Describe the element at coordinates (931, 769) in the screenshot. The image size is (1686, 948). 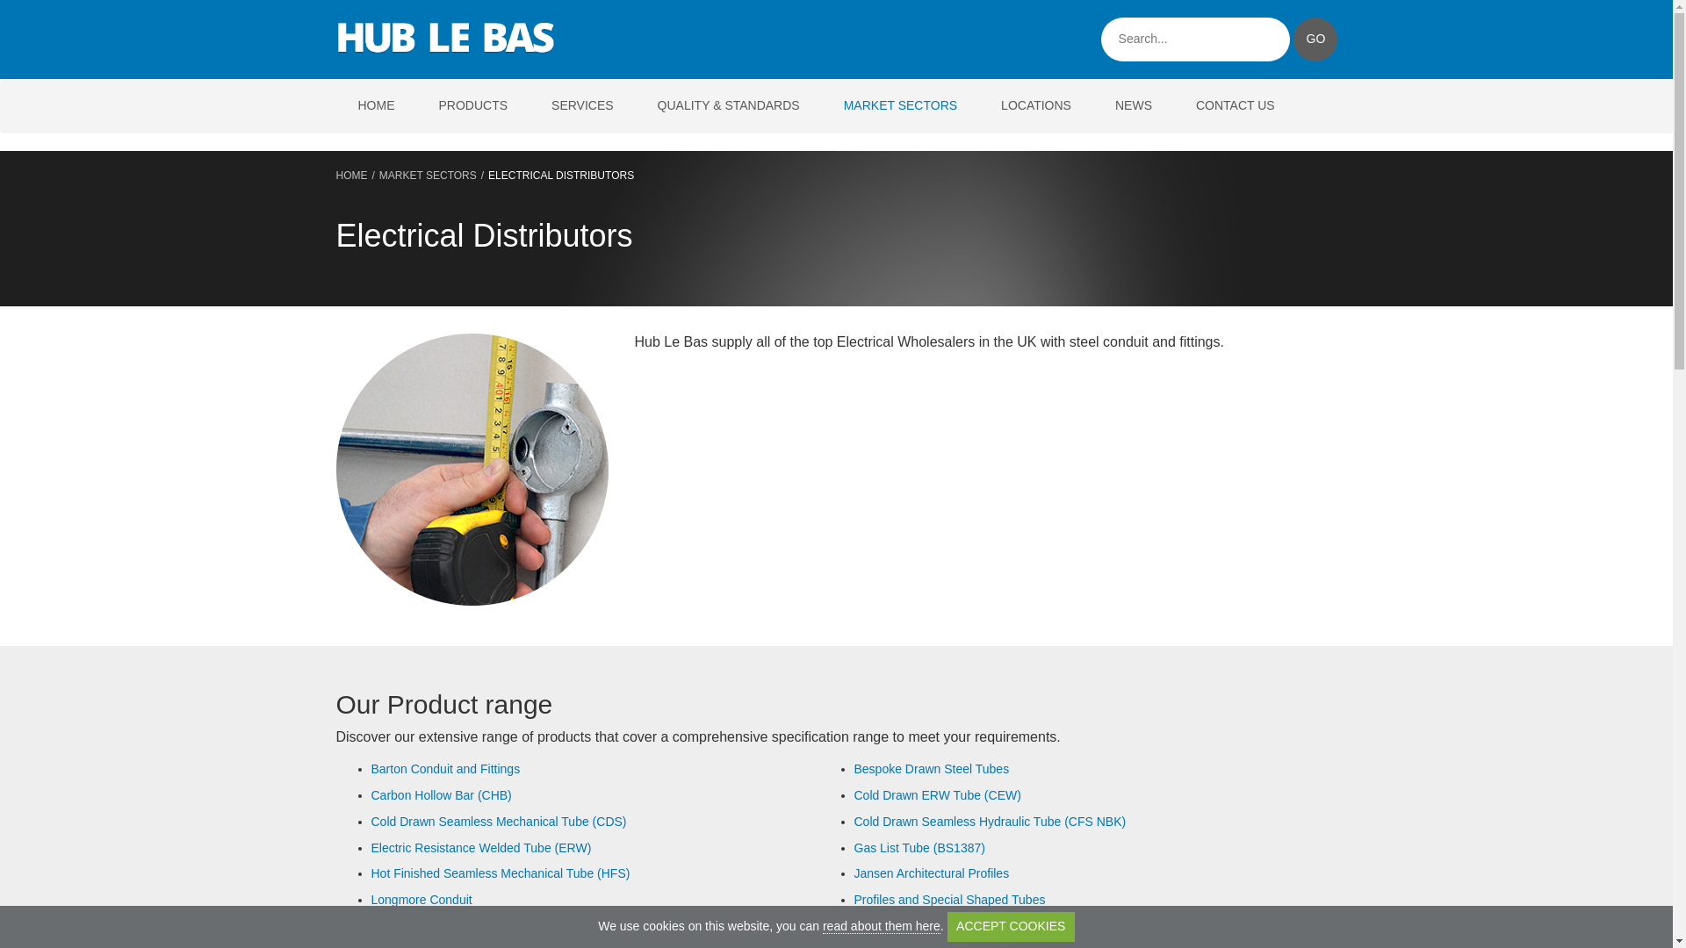
I see `Bespoke Drawn Steel Tubes` at that location.